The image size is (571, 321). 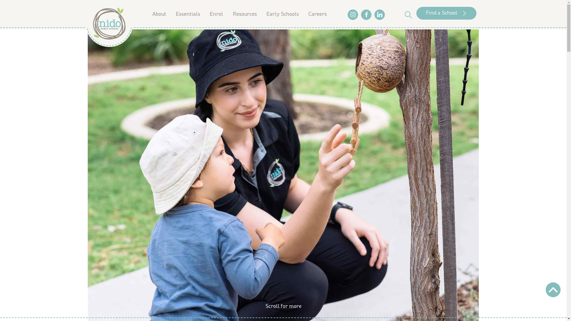 I want to click on Scroll for more, so click(x=283, y=310).